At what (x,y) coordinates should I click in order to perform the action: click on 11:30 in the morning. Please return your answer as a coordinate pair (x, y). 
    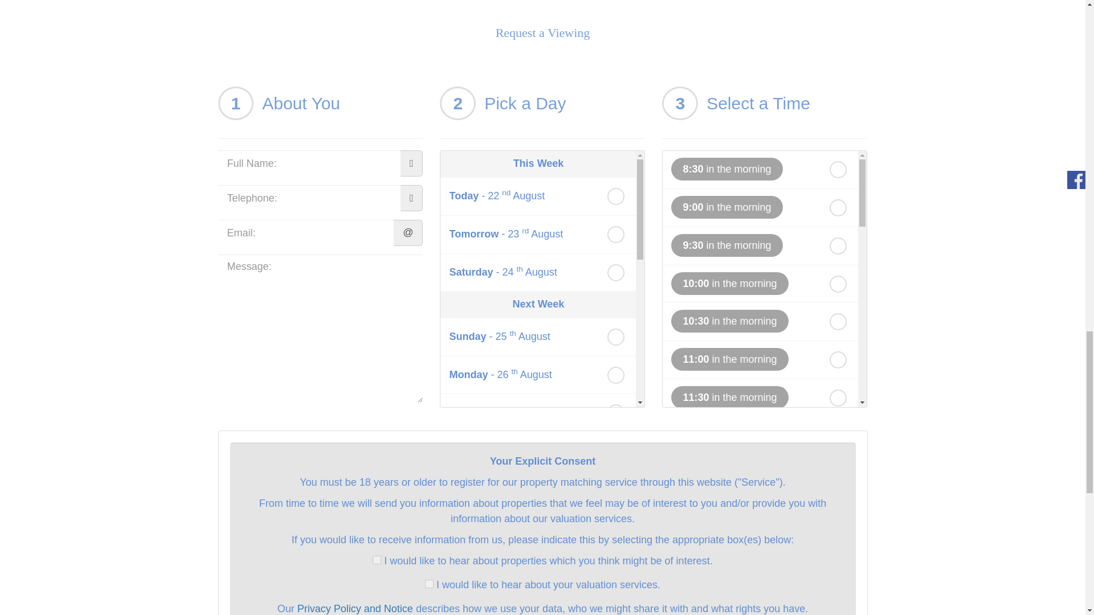
    Looking at the image, I should click on (729, 397).